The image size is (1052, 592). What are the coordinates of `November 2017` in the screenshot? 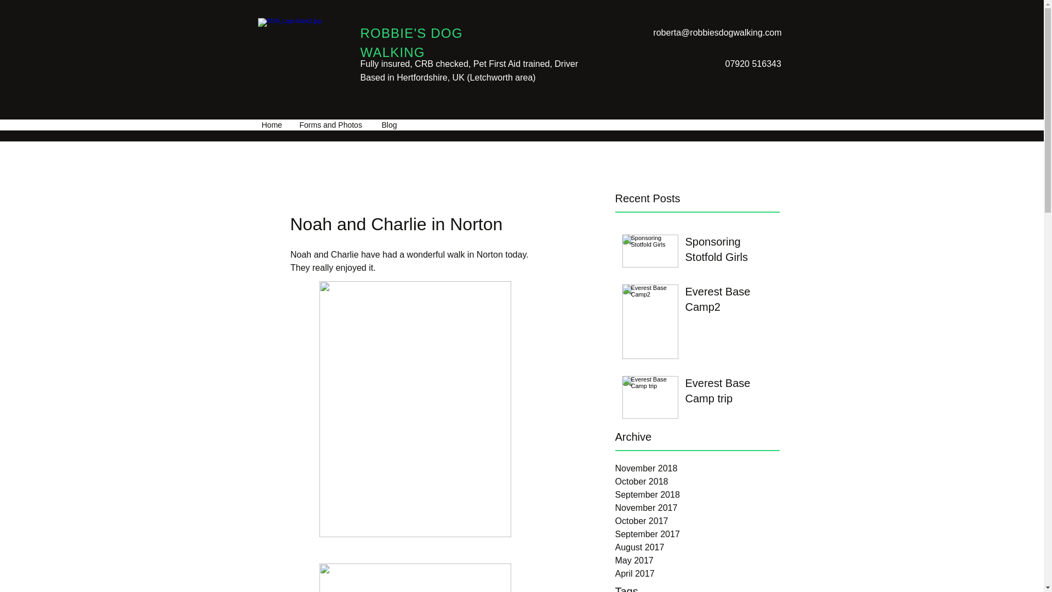 It's located at (697, 508).